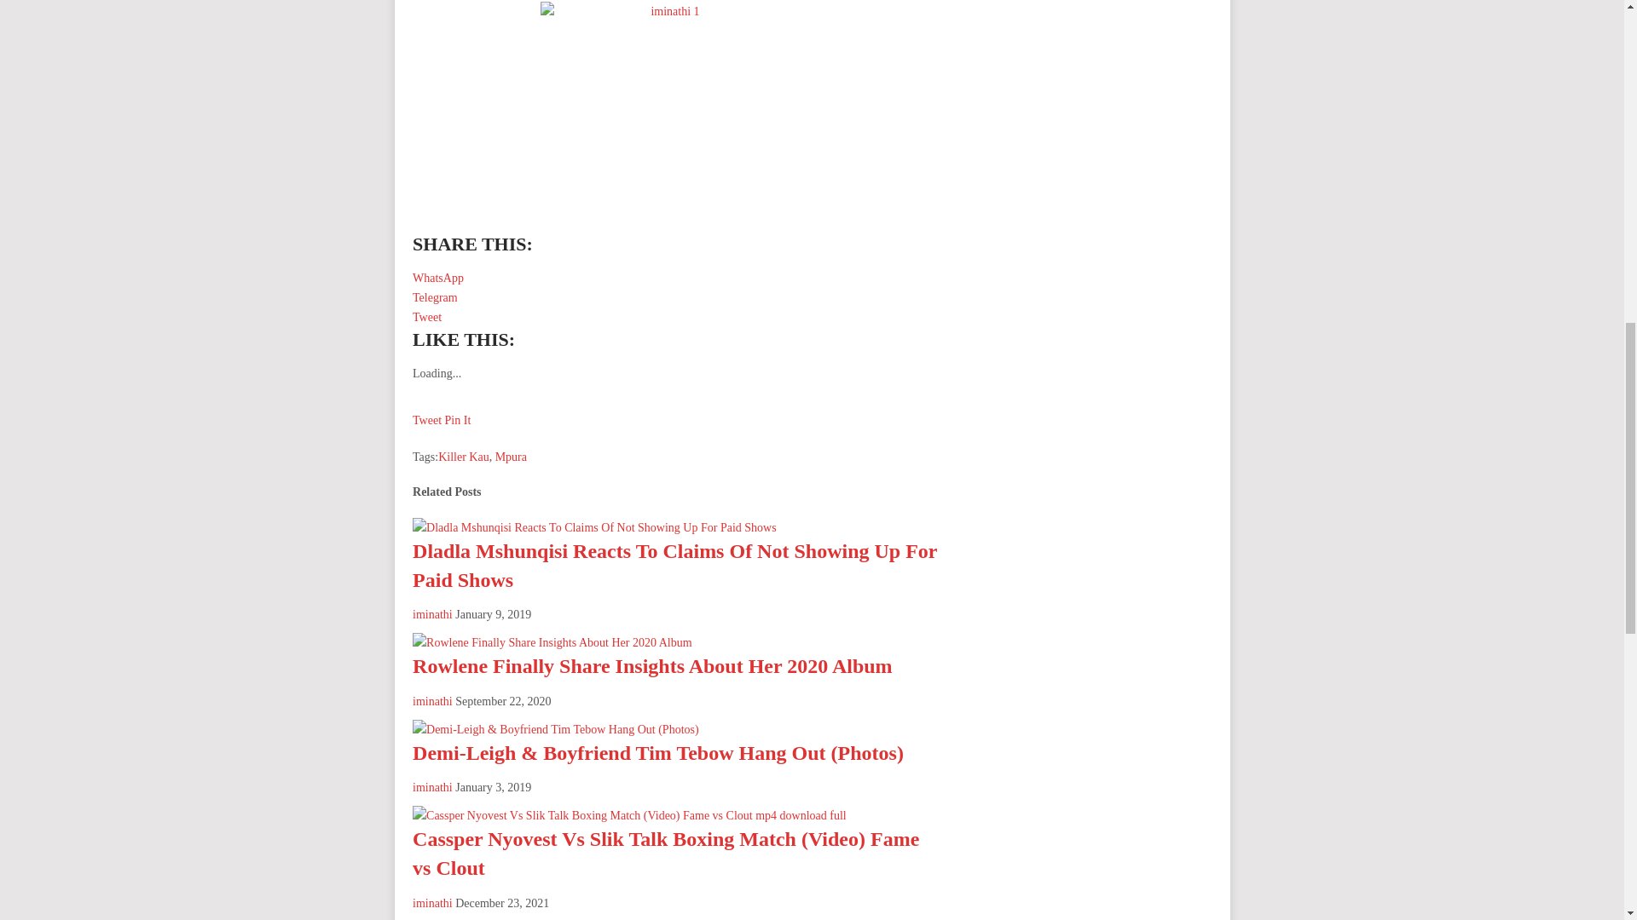 The height and width of the screenshot is (920, 1637). I want to click on Tweet, so click(426, 317).